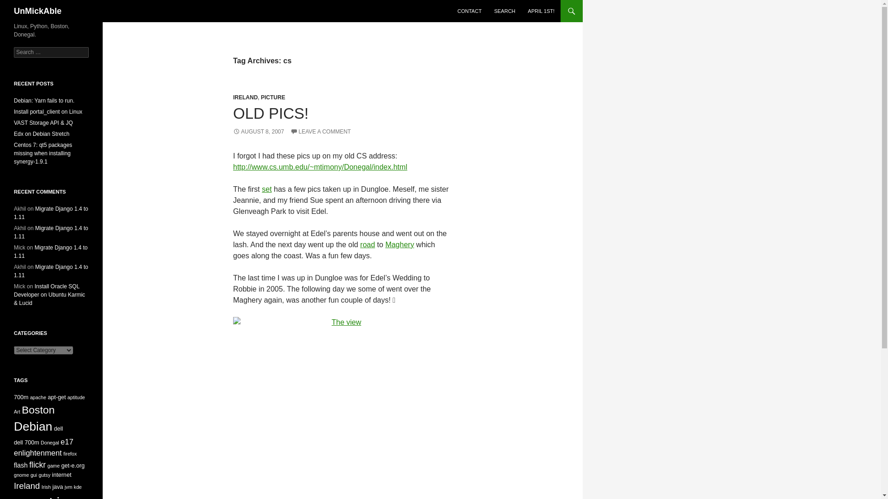 This screenshot has width=888, height=499. I want to click on Maghery, so click(400, 244).